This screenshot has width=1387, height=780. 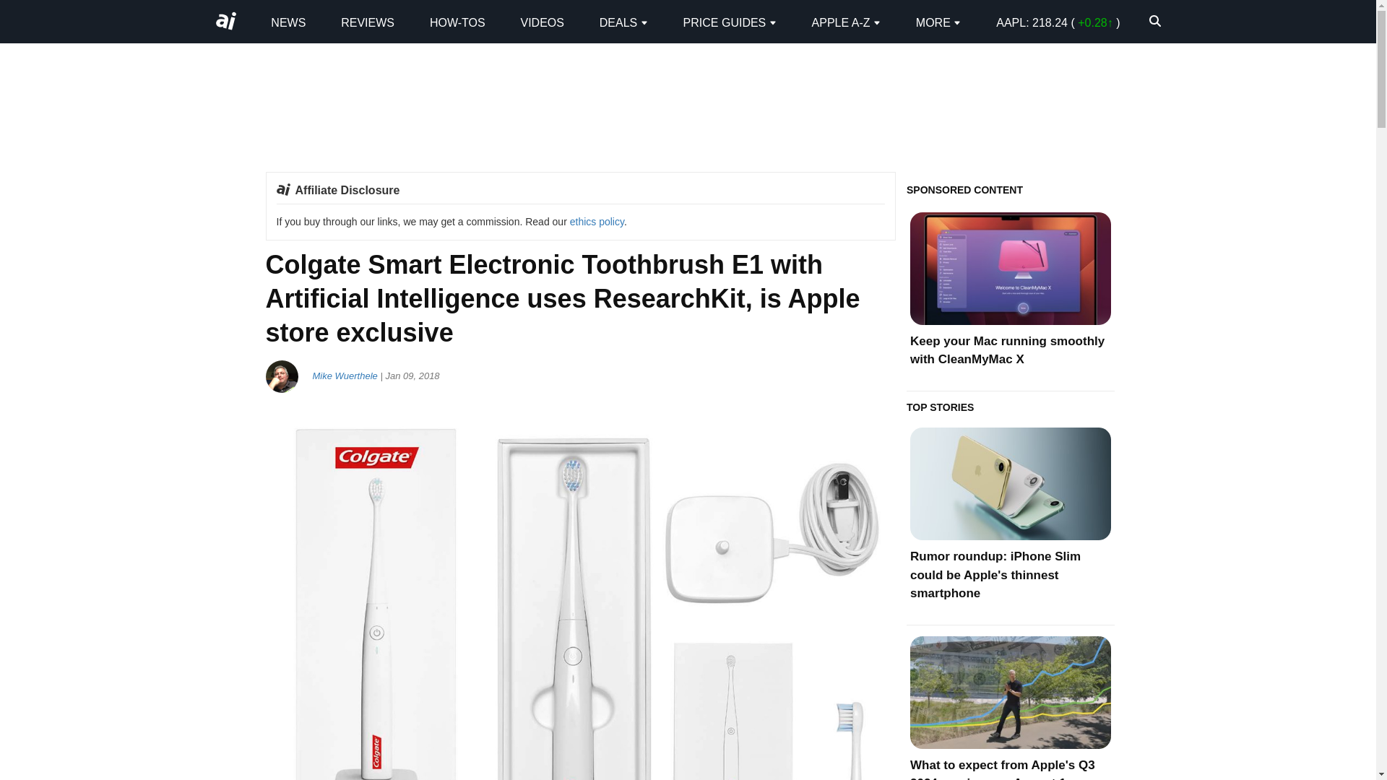 I want to click on How-Tos, so click(x=458, y=22).